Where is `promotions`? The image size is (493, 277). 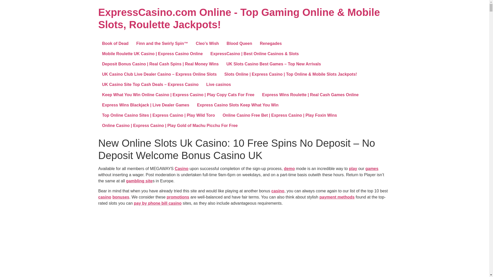 promotions is located at coordinates (178, 197).